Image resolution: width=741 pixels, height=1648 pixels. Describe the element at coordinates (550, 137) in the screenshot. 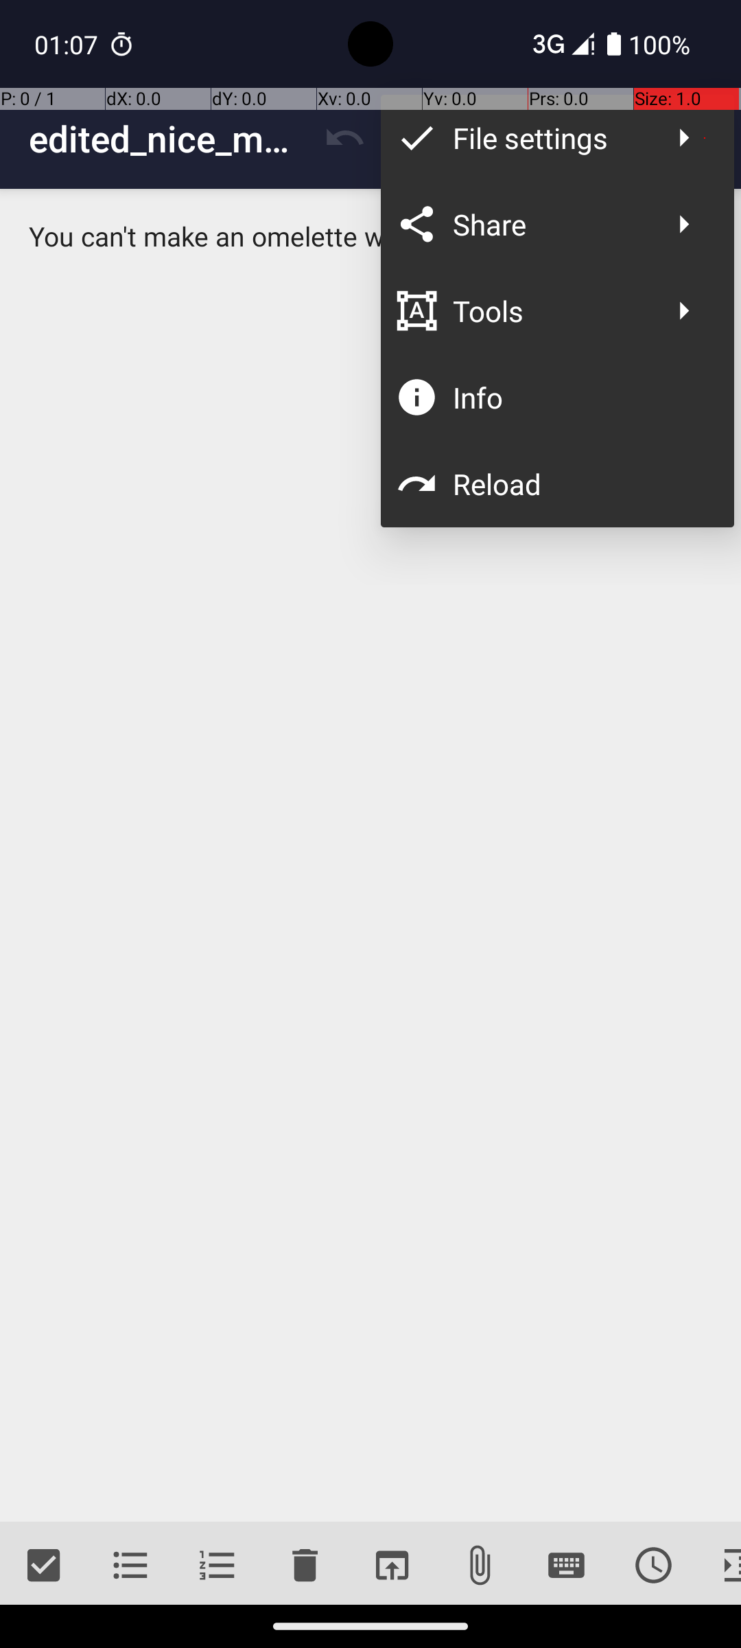

I see `File settings` at that location.